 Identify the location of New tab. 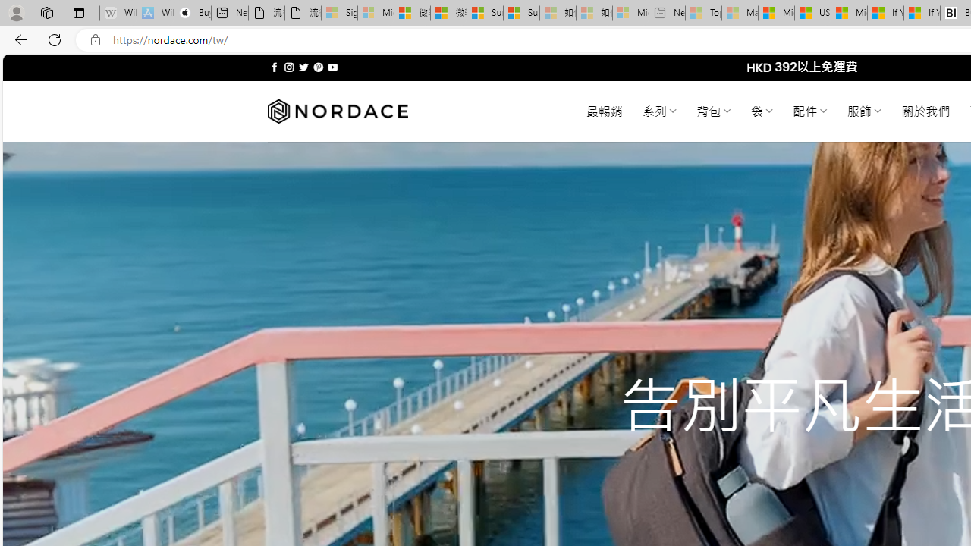
(229, 14).